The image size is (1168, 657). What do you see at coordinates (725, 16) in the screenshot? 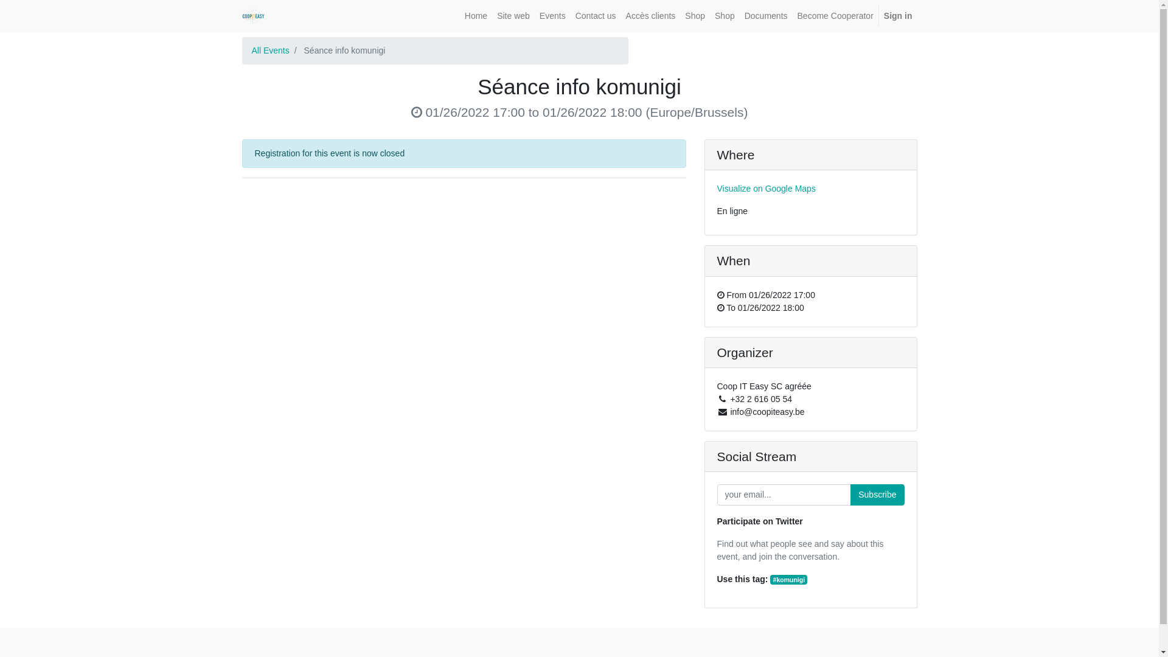
I see `Shop` at bounding box center [725, 16].